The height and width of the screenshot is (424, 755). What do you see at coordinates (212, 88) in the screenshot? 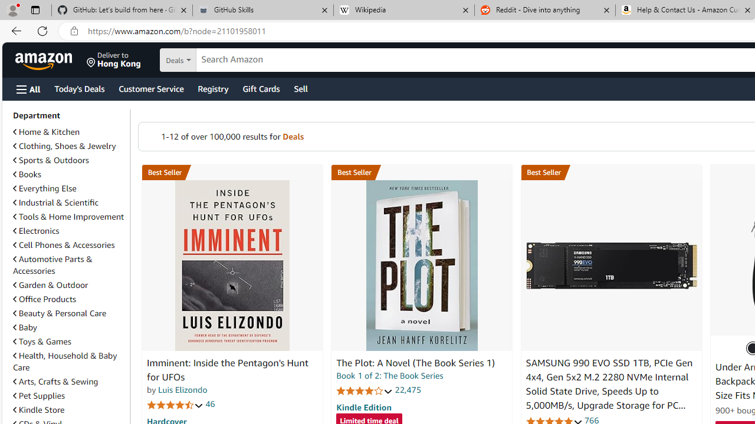
I see `Registry` at bounding box center [212, 88].